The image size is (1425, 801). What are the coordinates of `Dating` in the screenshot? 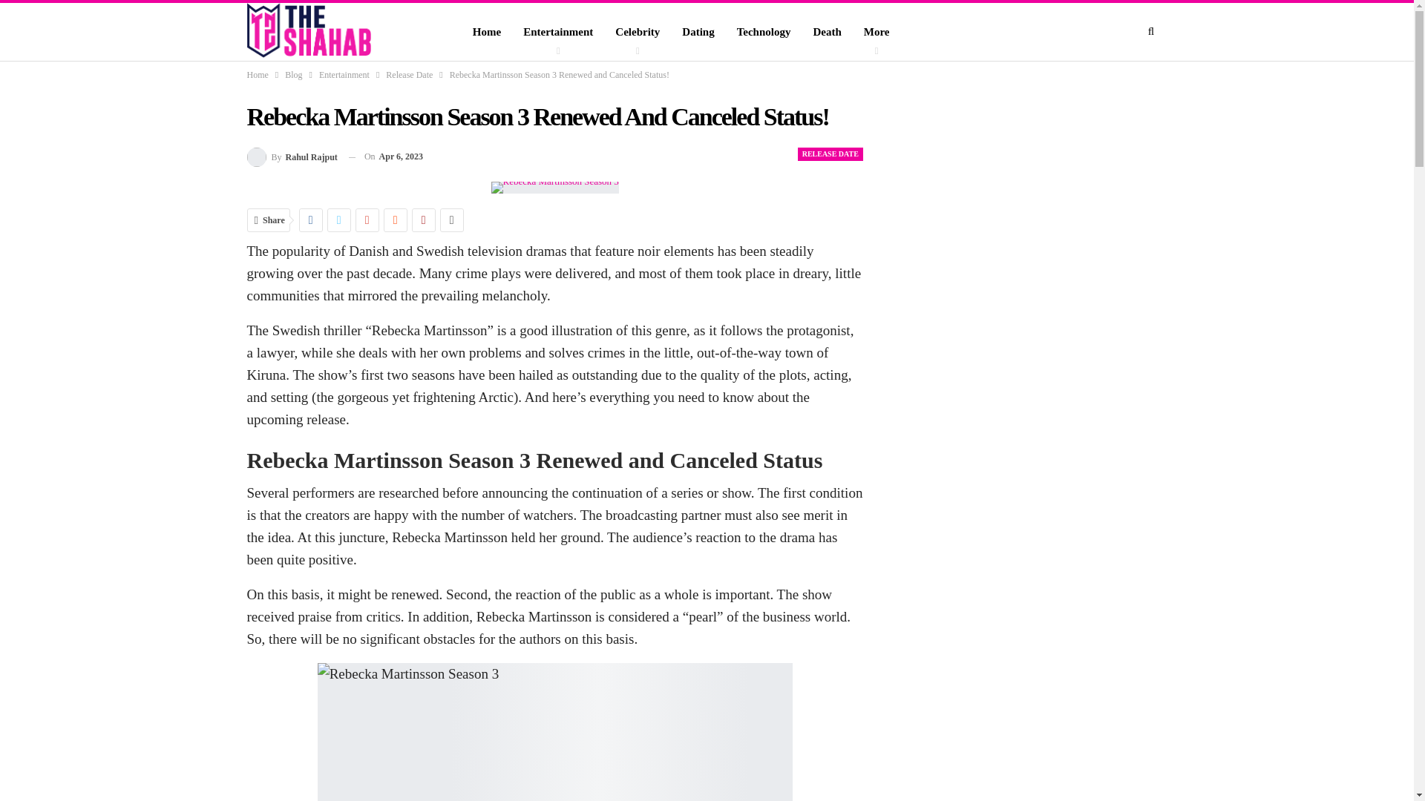 It's located at (698, 32).